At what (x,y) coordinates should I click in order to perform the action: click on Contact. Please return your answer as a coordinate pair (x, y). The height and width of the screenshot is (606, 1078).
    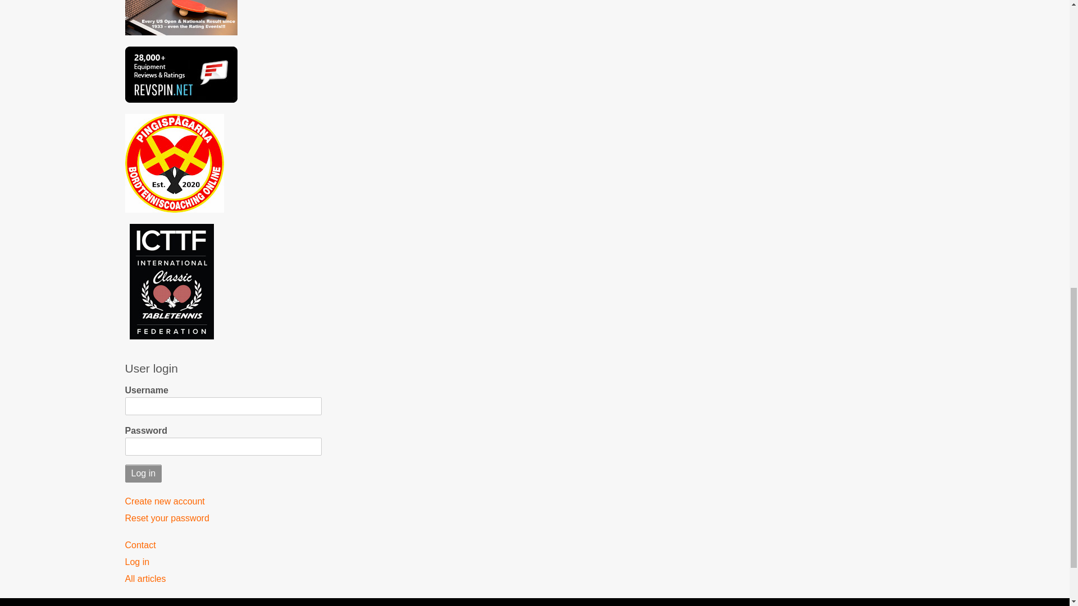
    Looking at the image, I should click on (223, 545).